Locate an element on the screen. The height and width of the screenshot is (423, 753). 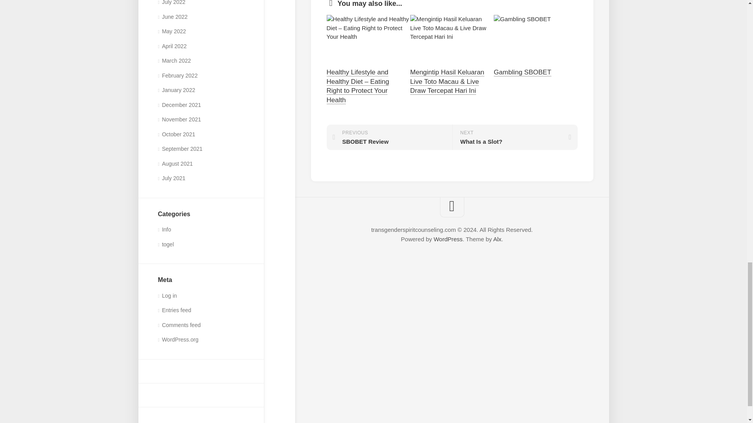
May 2022 is located at coordinates (172, 31).